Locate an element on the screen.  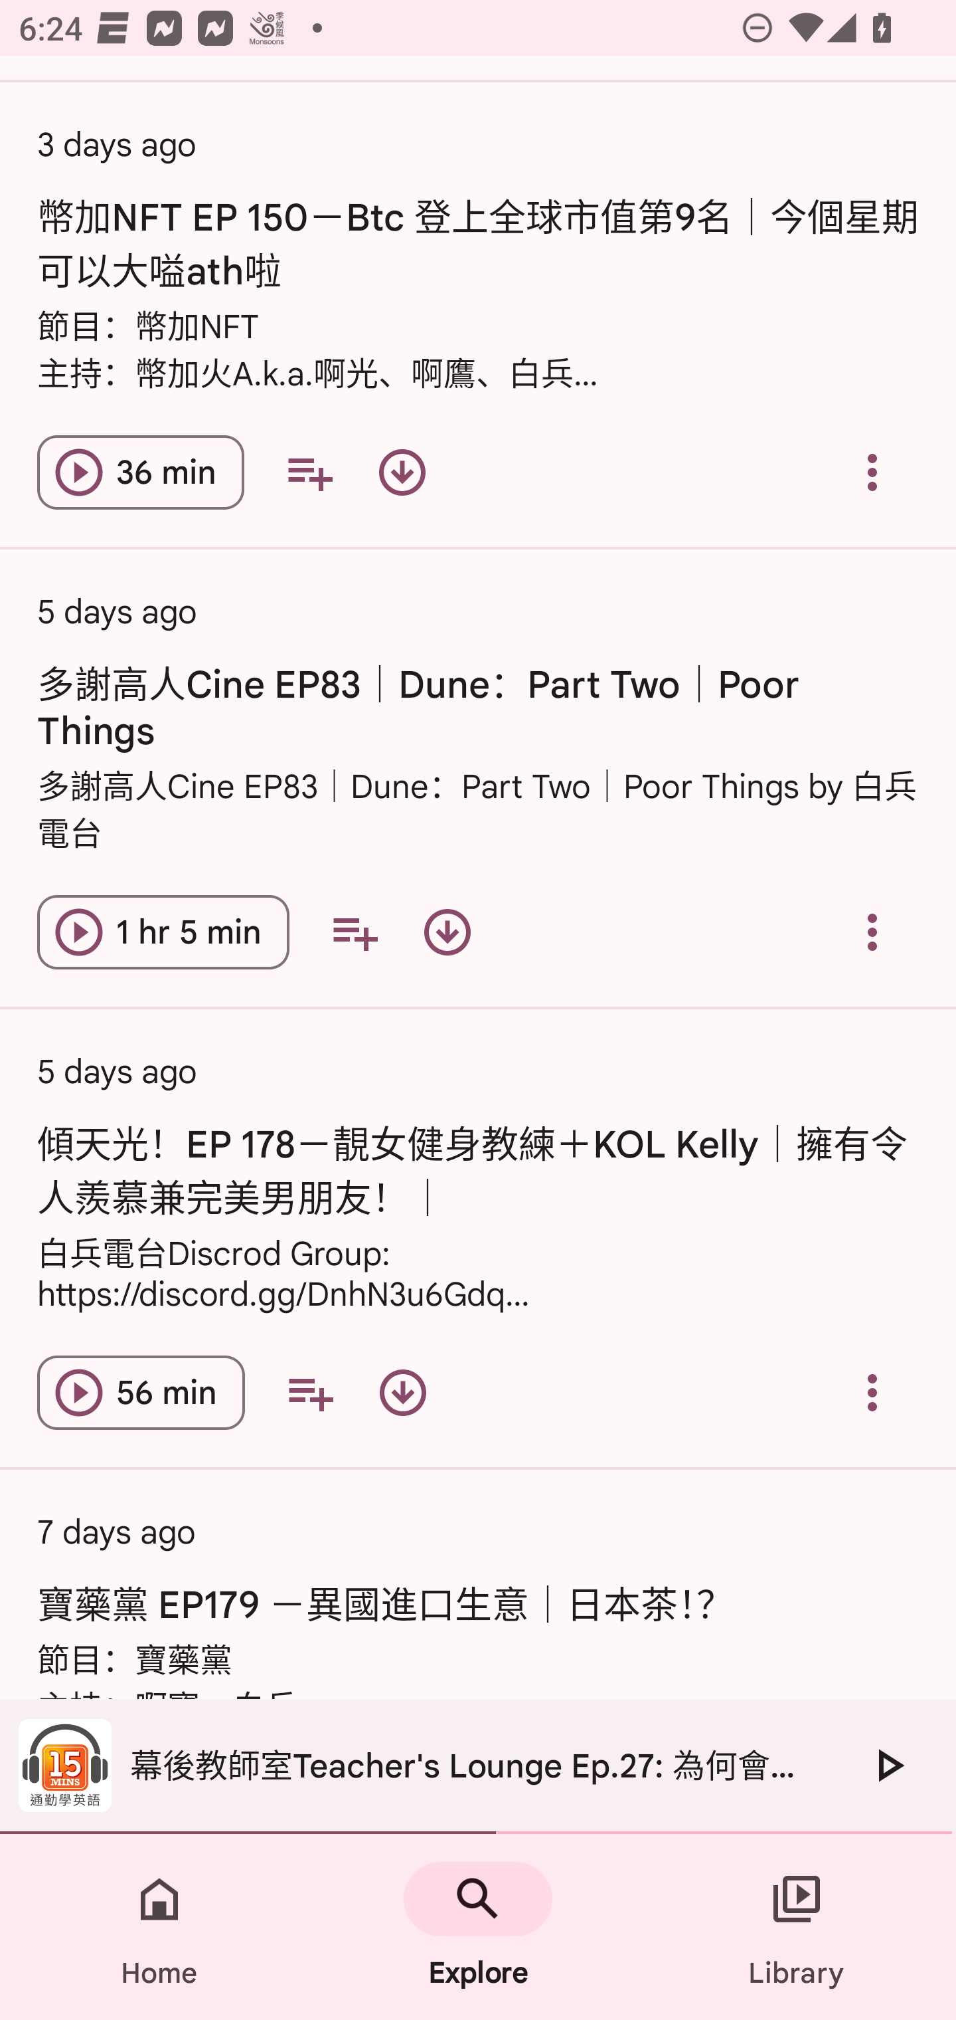
Add to your queue is located at coordinates (310, 1393).